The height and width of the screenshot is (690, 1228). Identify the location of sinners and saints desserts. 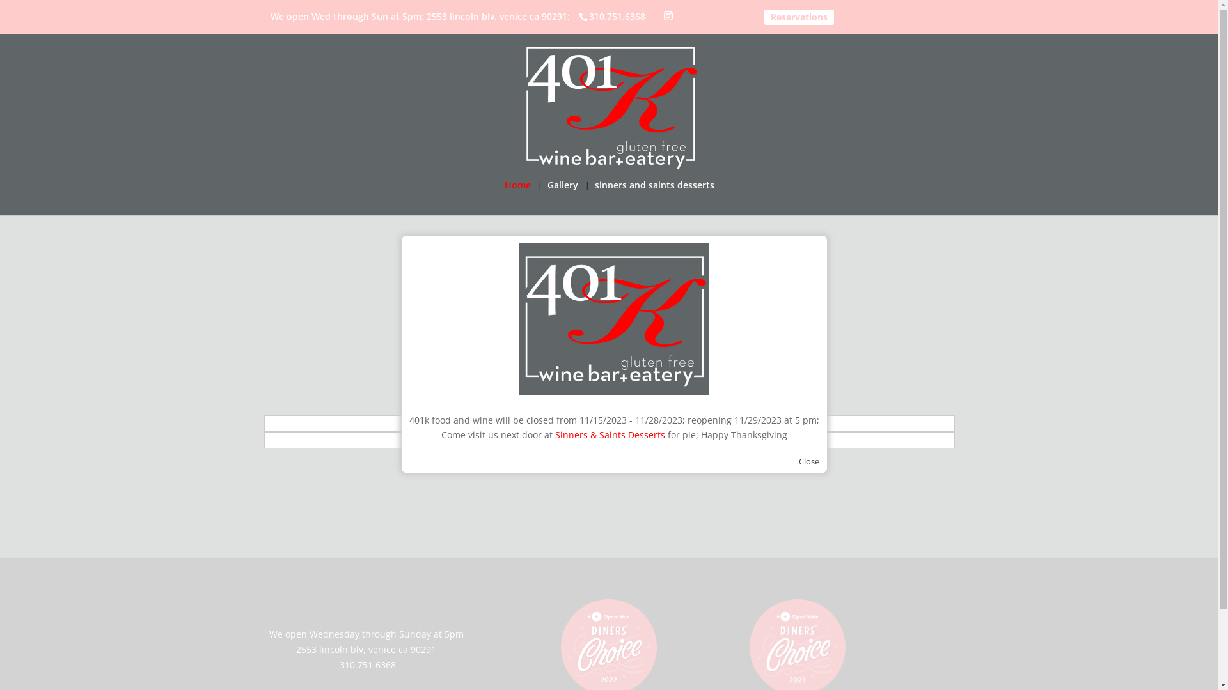
(655, 198).